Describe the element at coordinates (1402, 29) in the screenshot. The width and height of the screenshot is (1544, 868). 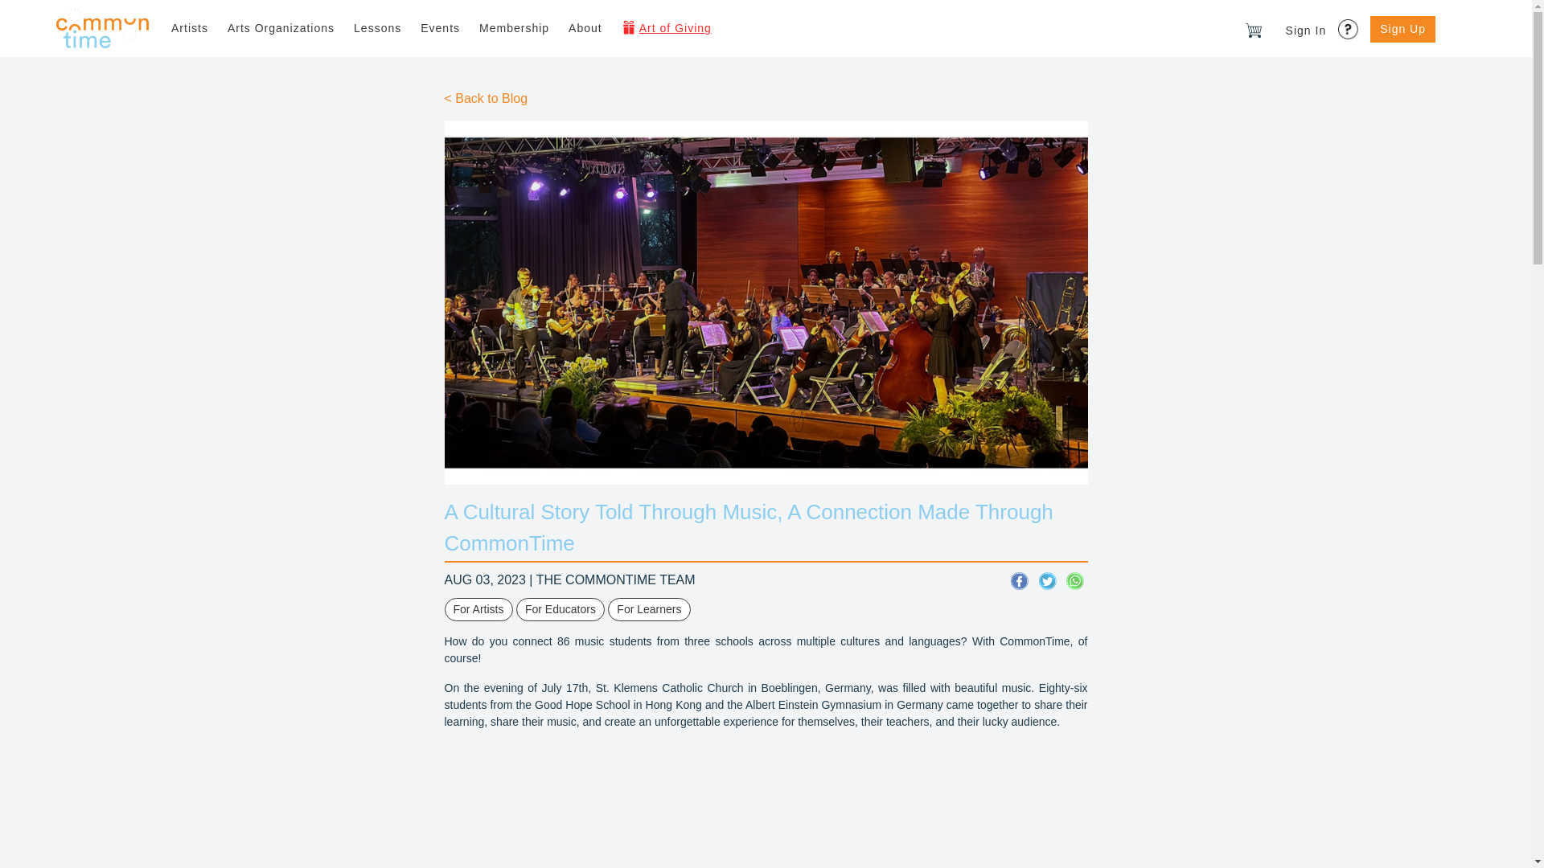
I see `Sign Up` at that location.